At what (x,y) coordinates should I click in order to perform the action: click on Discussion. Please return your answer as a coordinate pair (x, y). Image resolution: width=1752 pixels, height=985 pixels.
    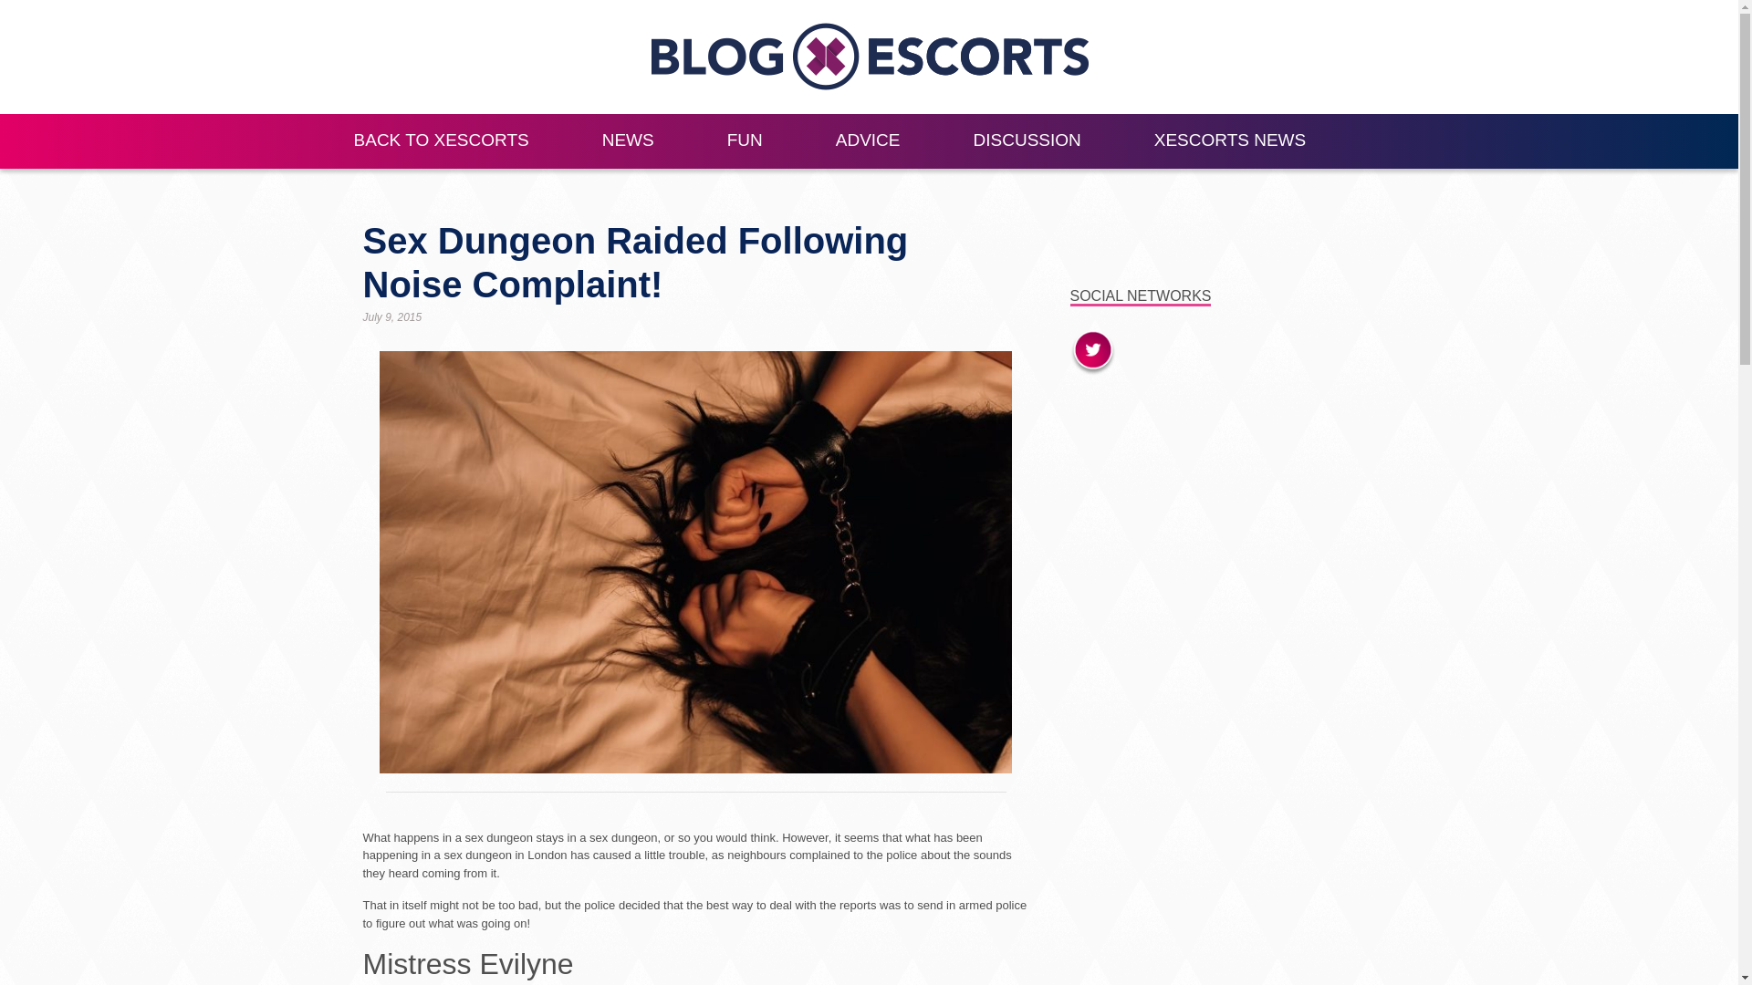
    Looking at the image, I should click on (1027, 140).